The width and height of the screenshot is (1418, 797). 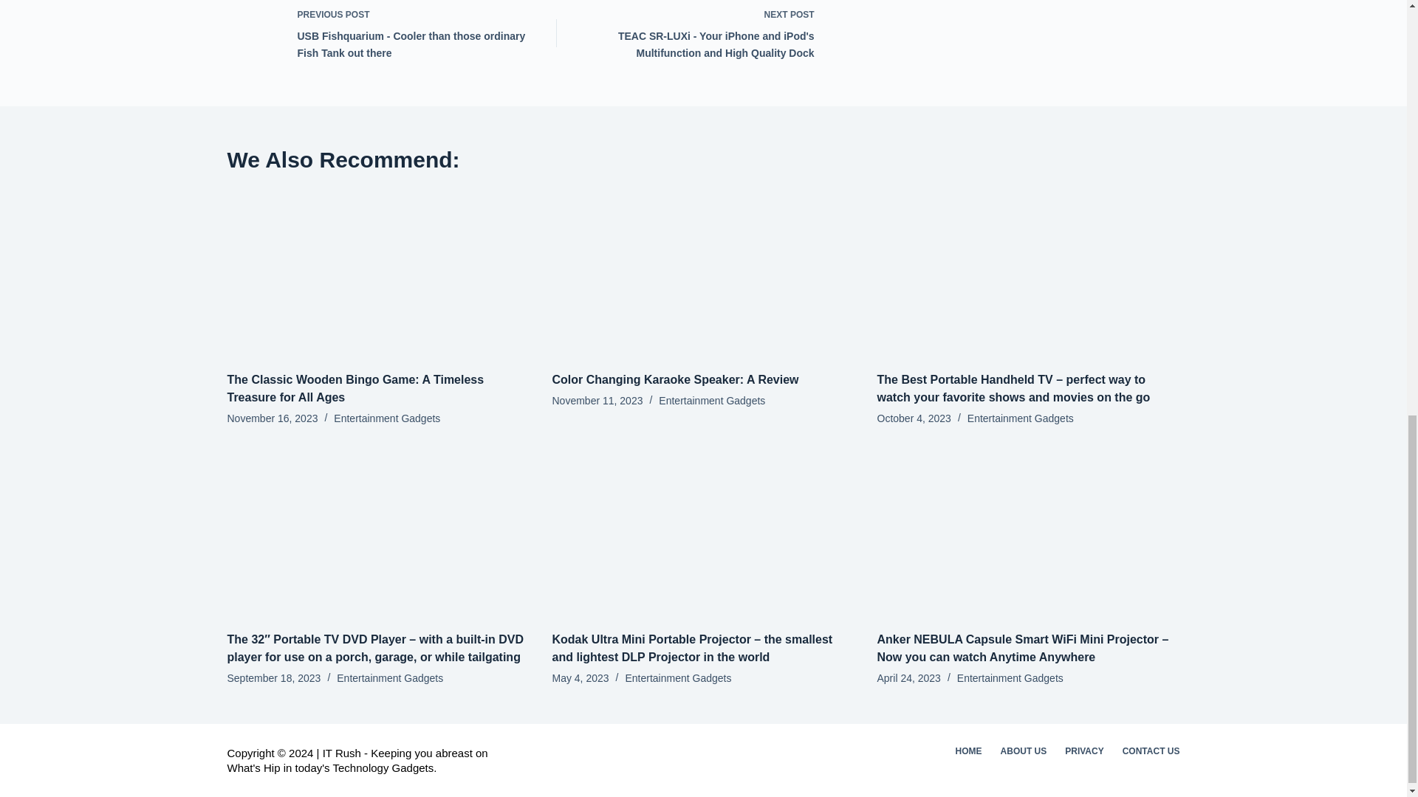 I want to click on Entertainment Gadgets, so click(x=386, y=418).